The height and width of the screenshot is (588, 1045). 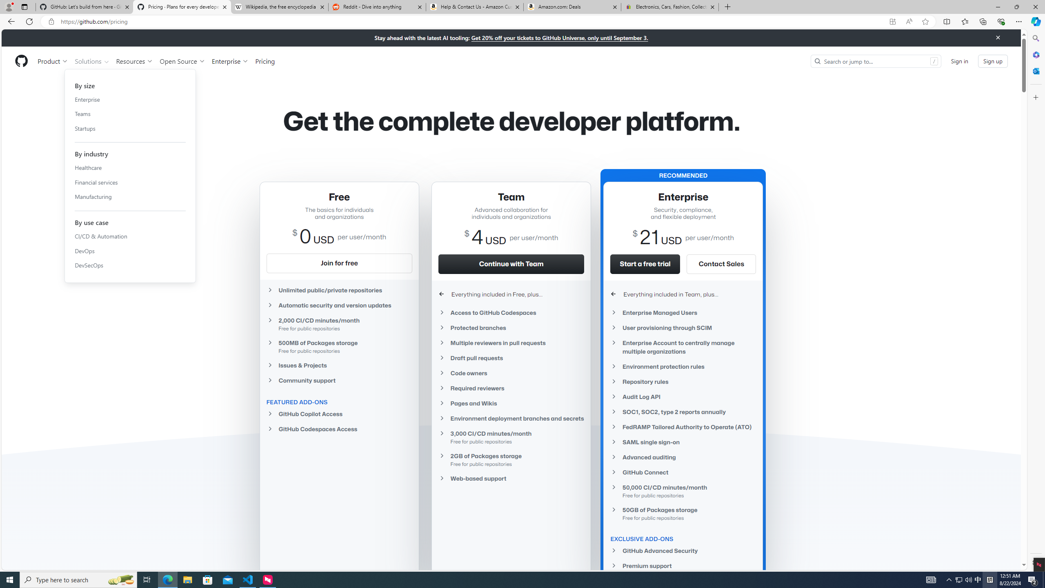 What do you see at coordinates (683, 312) in the screenshot?
I see `Enterprise Managed Users` at bounding box center [683, 312].